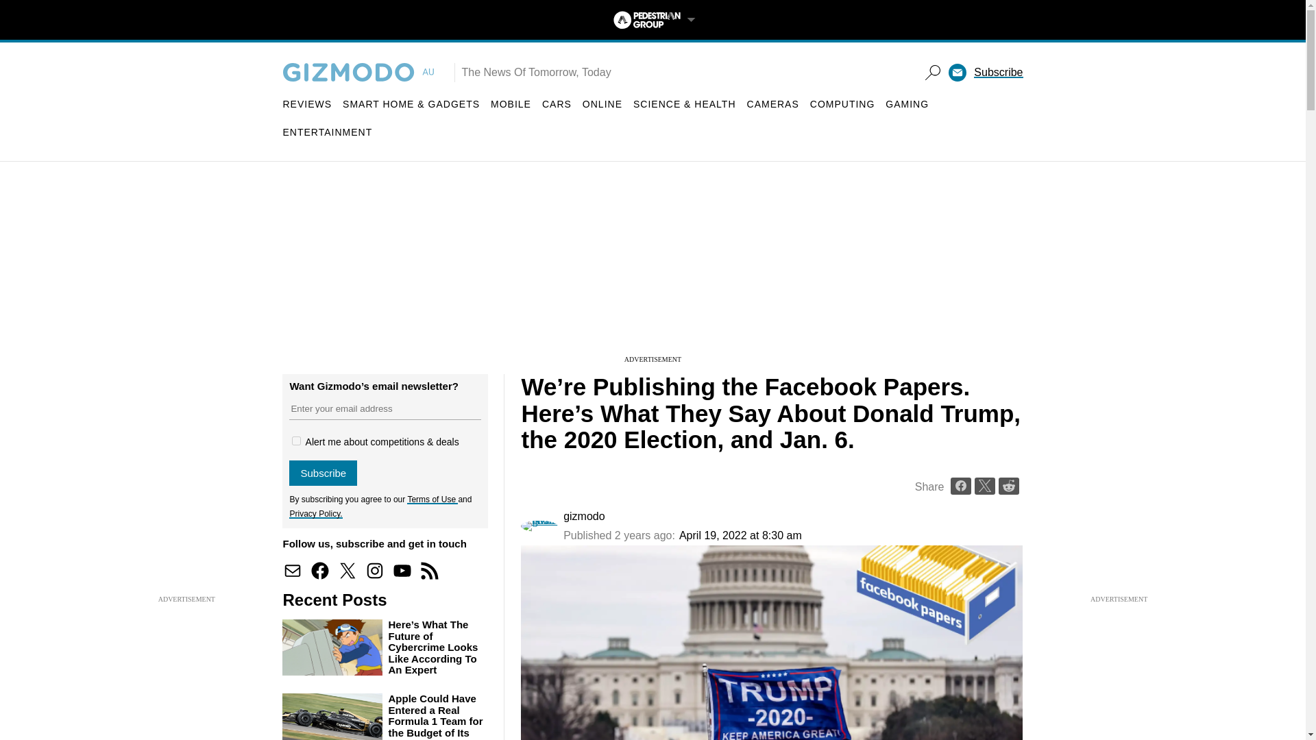 The height and width of the screenshot is (740, 1316). Describe the element at coordinates (842, 104) in the screenshot. I see `COMPUTING` at that location.